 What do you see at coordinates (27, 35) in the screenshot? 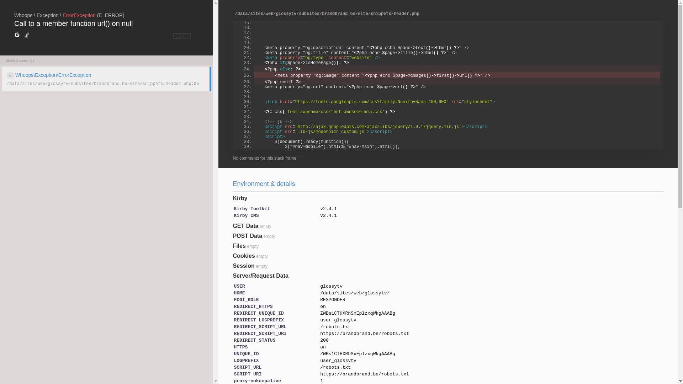
I see `Search for help on Stack Overflow.` at bounding box center [27, 35].